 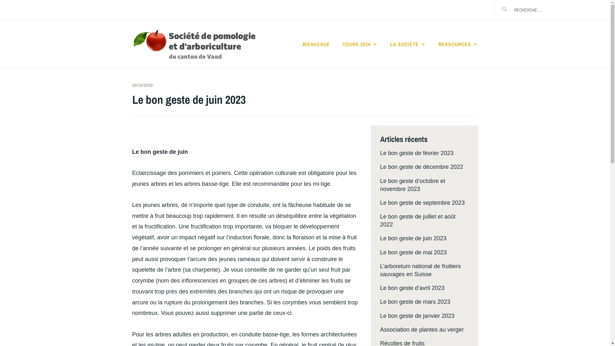 I want to click on Le bon geste de juin 2023, so click(x=413, y=238).